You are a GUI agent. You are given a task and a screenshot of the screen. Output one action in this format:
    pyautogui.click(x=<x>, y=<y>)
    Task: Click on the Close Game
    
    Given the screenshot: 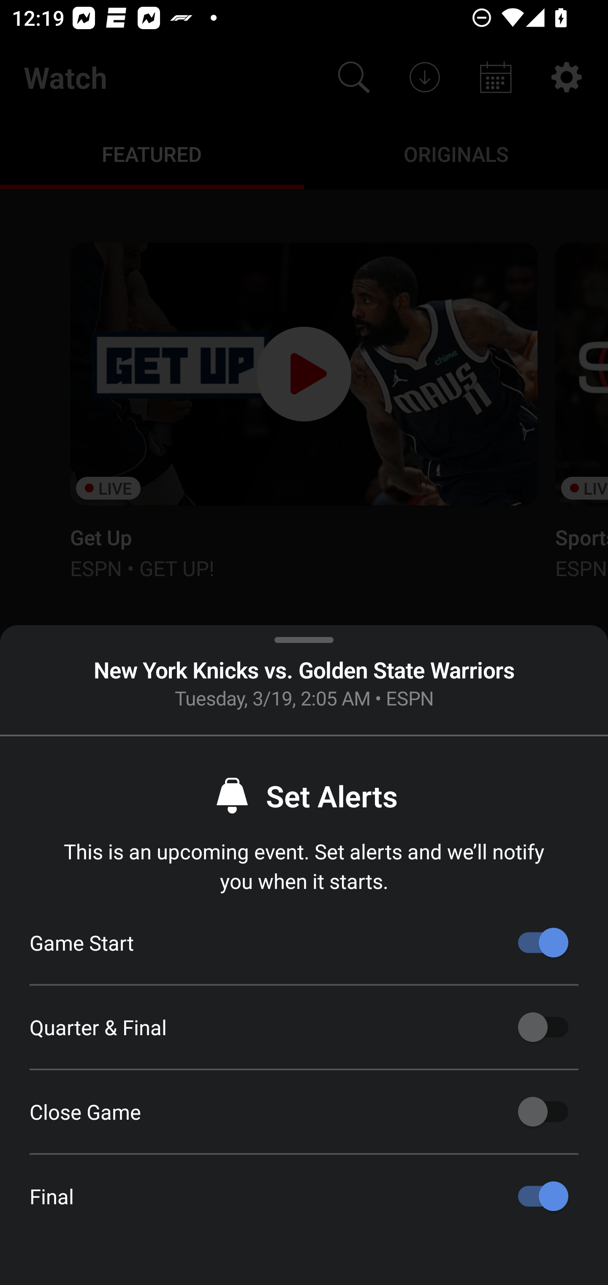 What is the action you would take?
    pyautogui.click(x=543, y=1112)
    